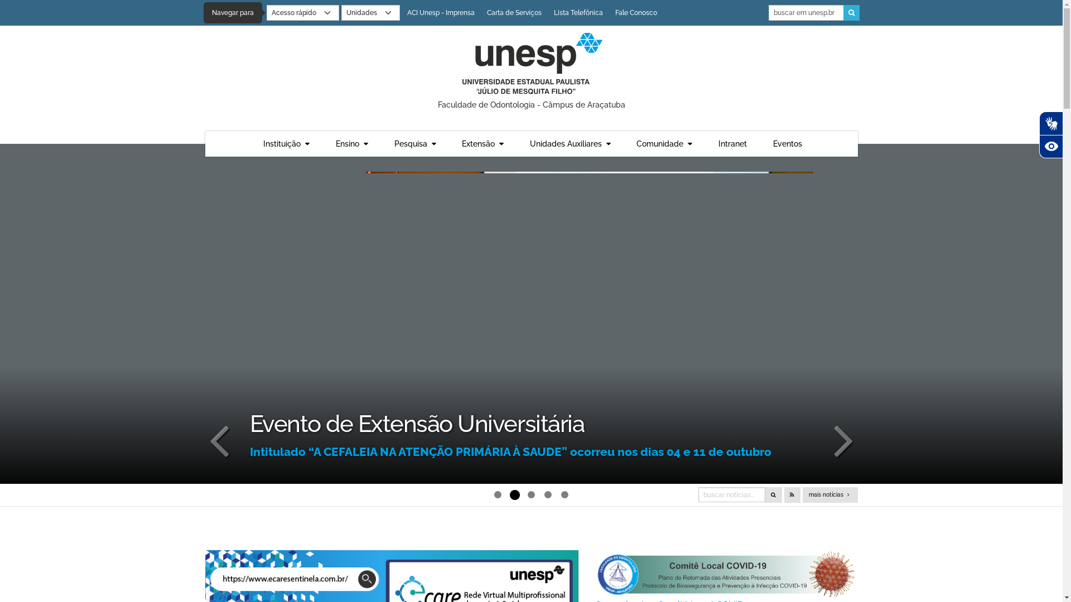 The height and width of the screenshot is (602, 1071). What do you see at coordinates (792, 495) in the screenshot?
I see `Feed de RSS` at bounding box center [792, 495].